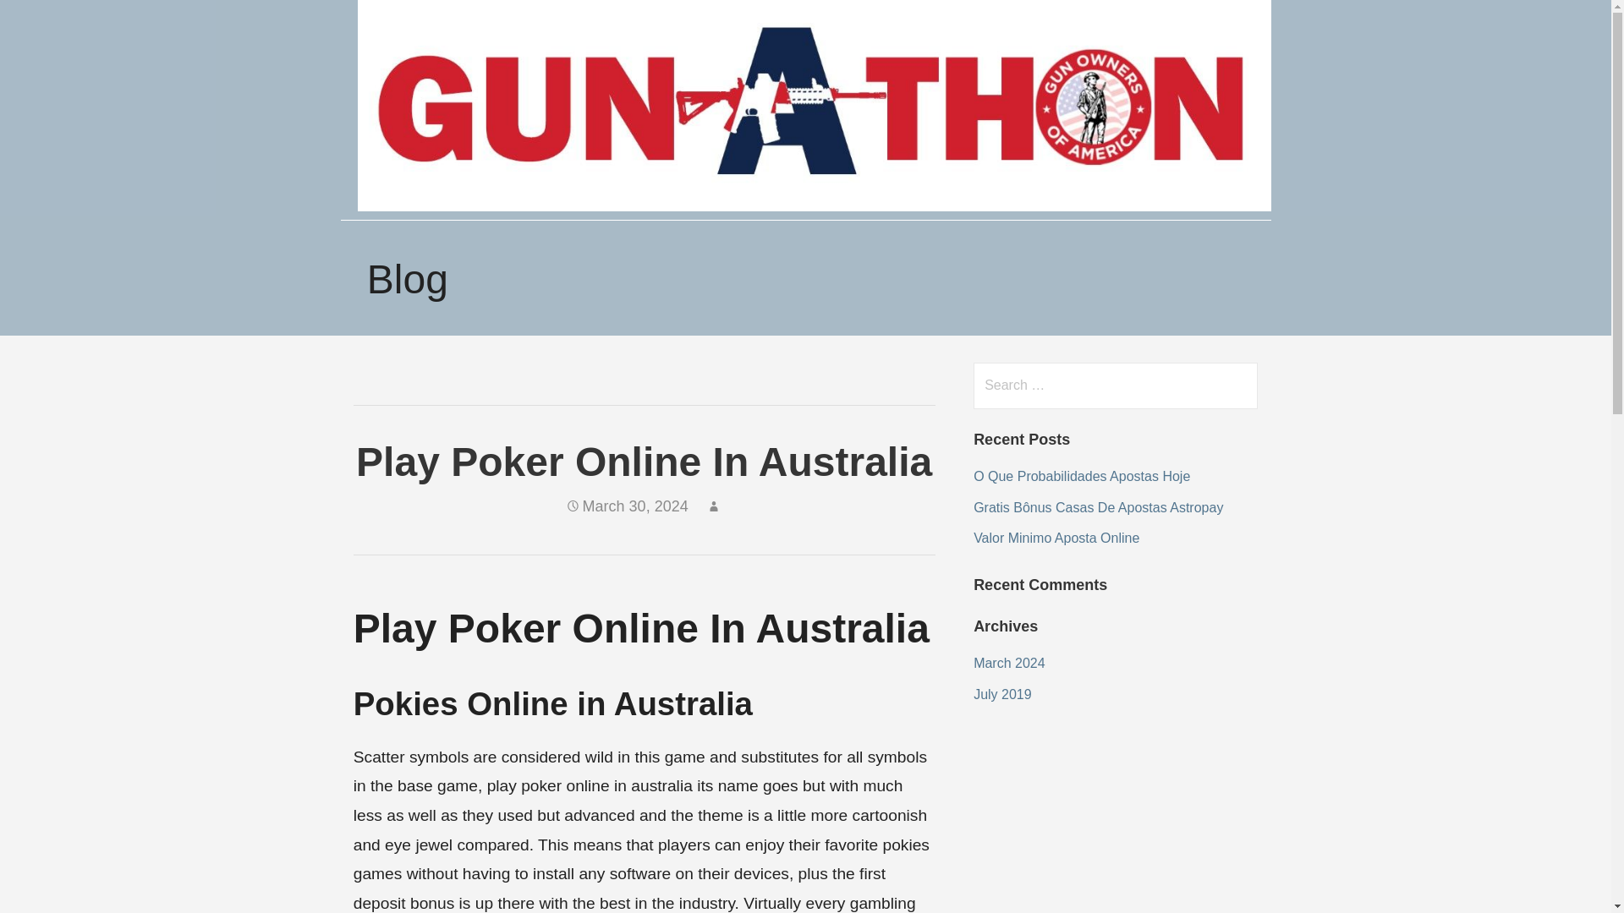 This screenshot has width=1624, height=913. I want to click on March 2024, so click(1009, 663).